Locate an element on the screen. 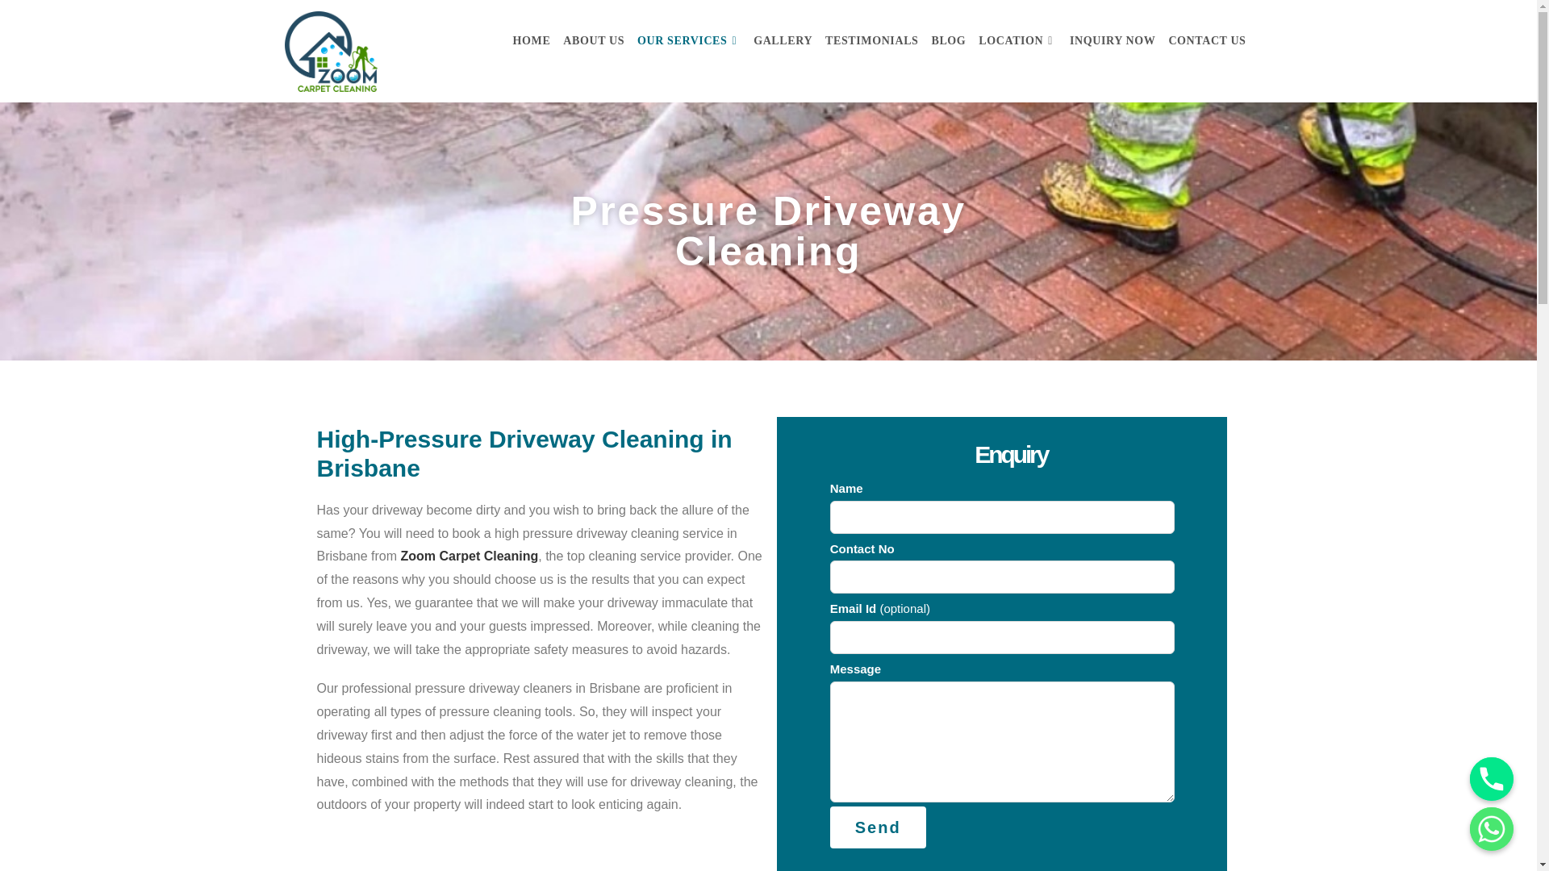  TESTIMONIALS is located at coordinates (871, 40).